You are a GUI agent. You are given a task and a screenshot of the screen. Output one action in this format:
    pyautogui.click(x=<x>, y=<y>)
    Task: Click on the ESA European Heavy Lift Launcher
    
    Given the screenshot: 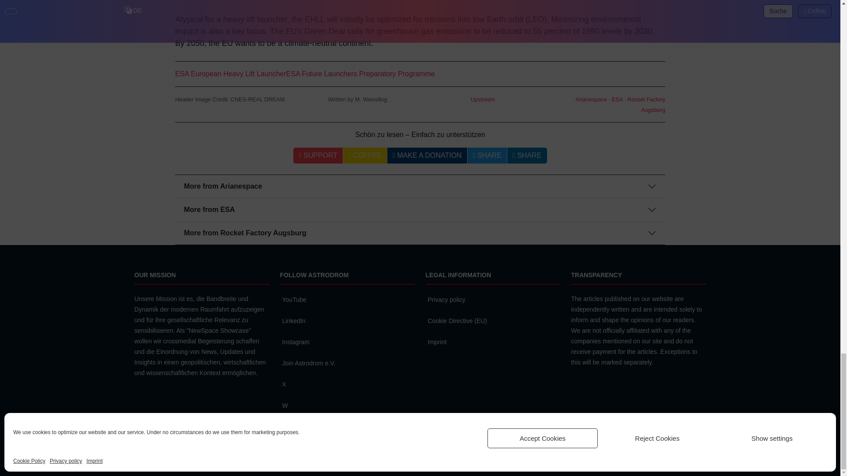 What is the action you would take?
    pyautogui.click(x=230, y=74)
    